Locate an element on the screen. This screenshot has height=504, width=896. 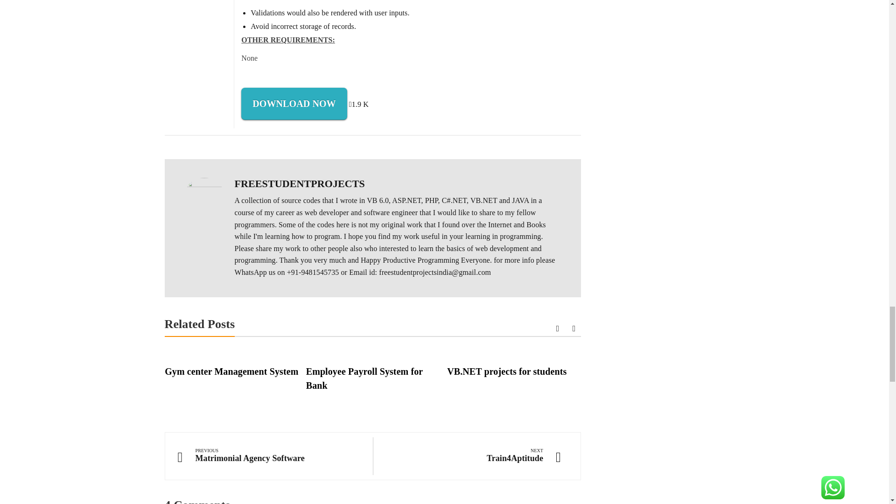
DOWNLOAD NOW is located at coordinates (294, 104).